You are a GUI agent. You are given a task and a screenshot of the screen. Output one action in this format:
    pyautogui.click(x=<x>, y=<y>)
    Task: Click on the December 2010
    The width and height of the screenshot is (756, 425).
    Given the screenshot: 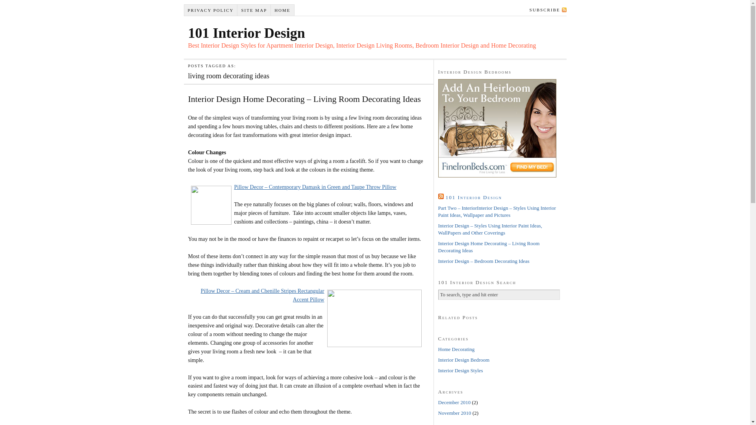 What is the action you would take?
    pyautogui.click(x=454, y=402)
    